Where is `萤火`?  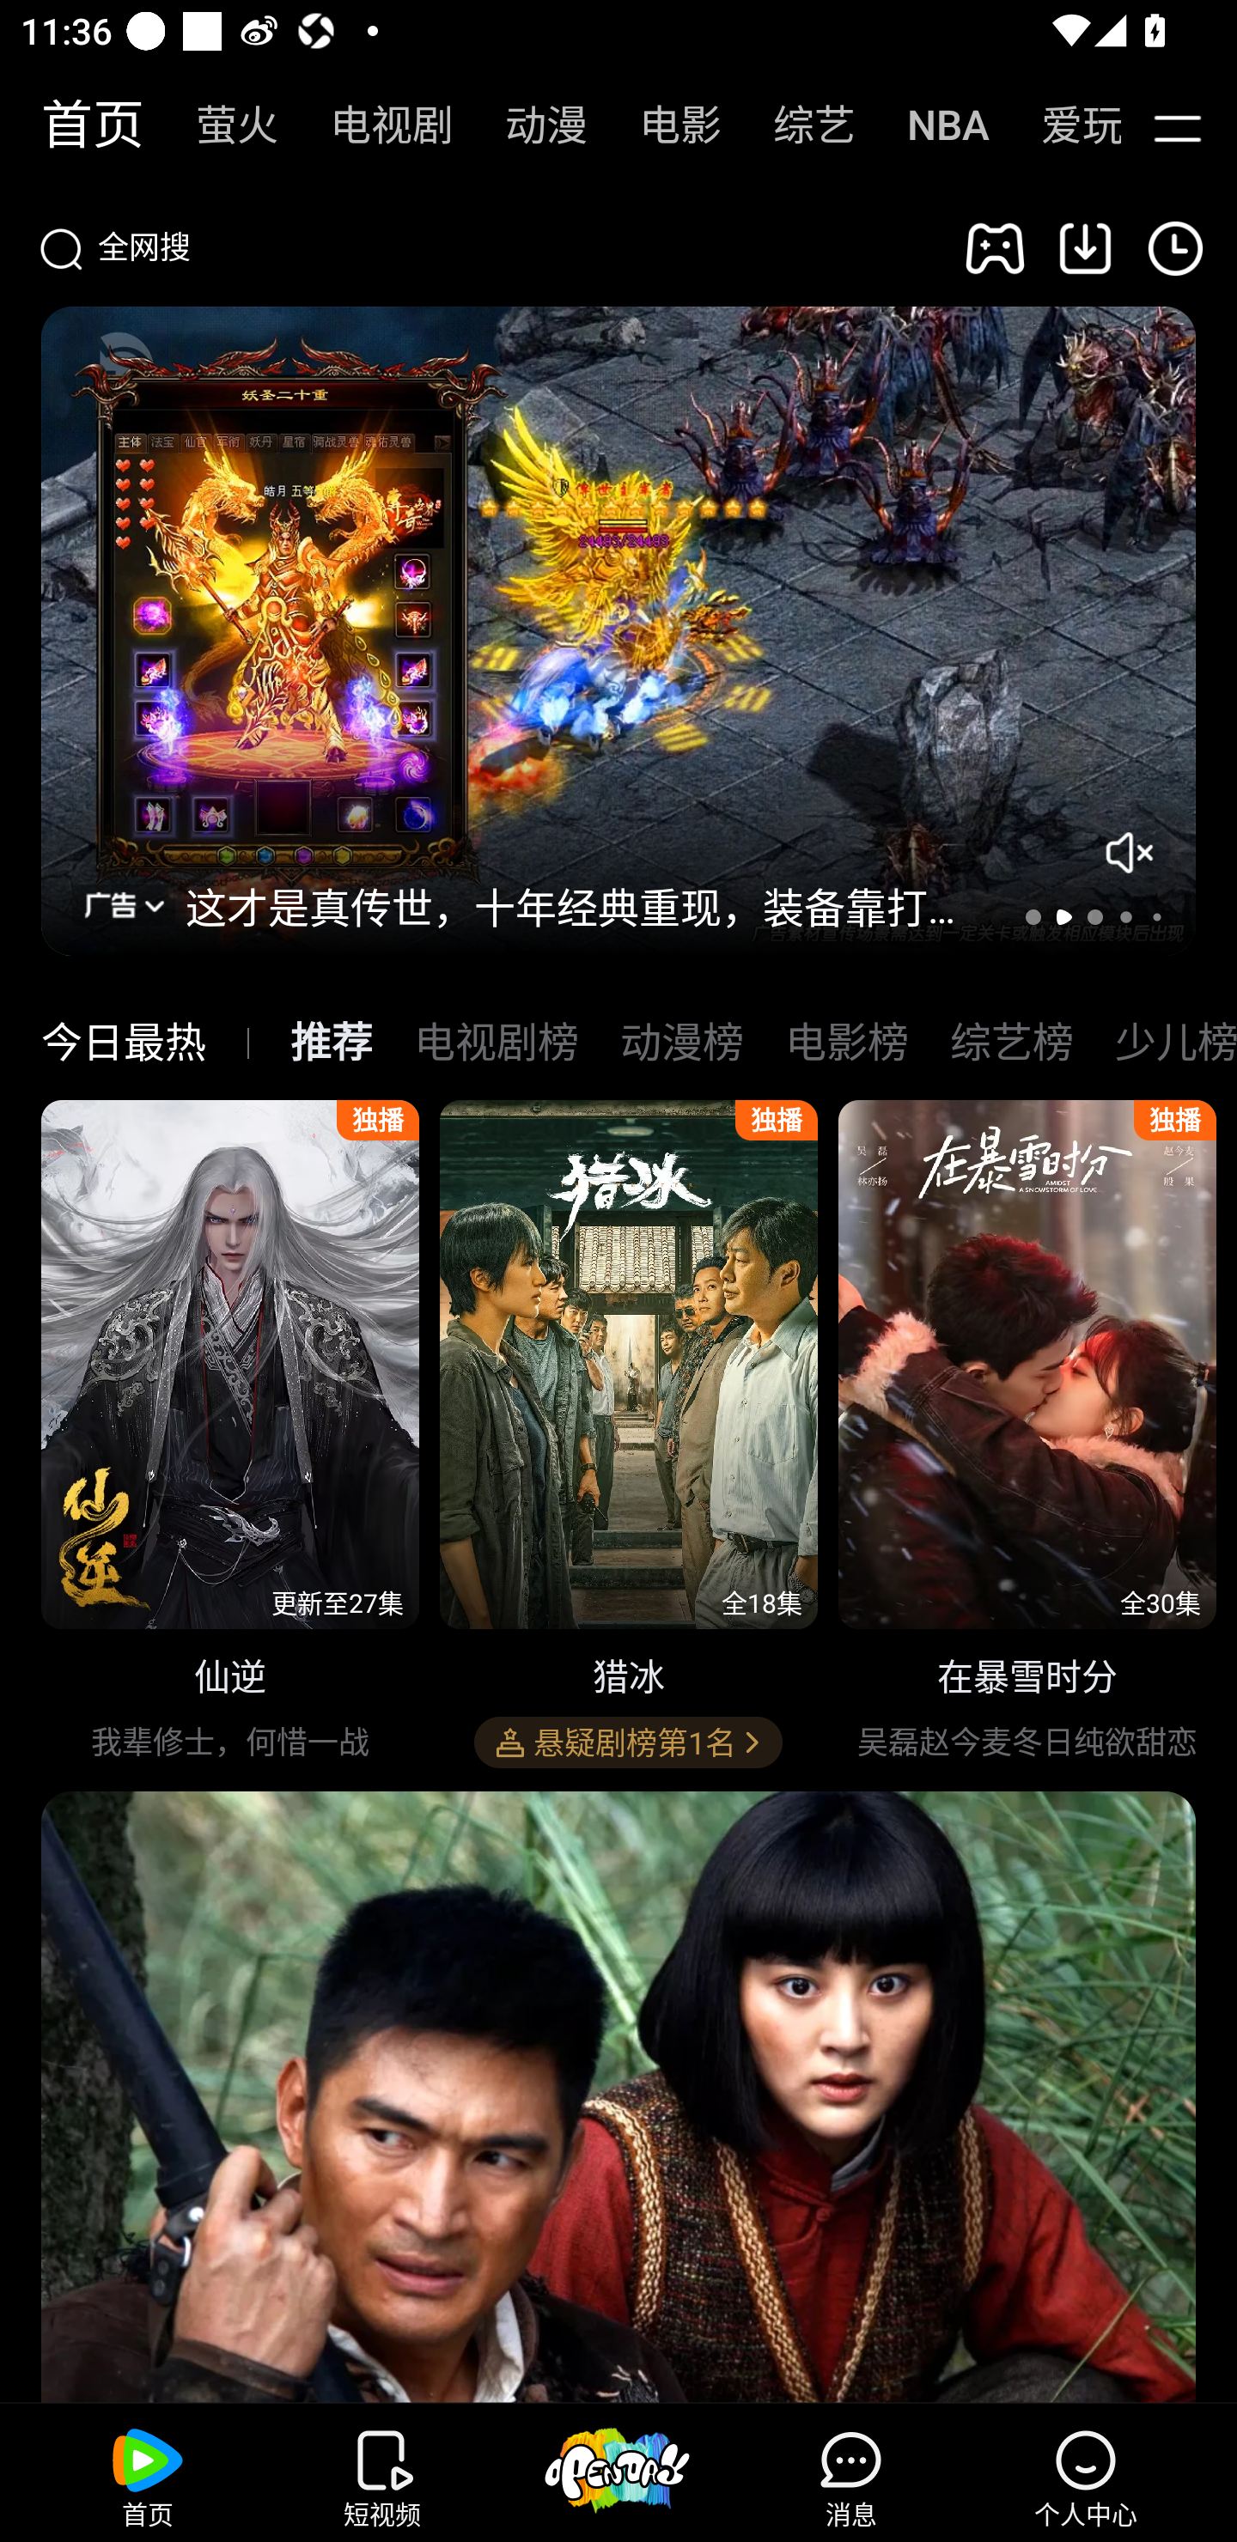
萤火 is located at coordinates (222, 125).